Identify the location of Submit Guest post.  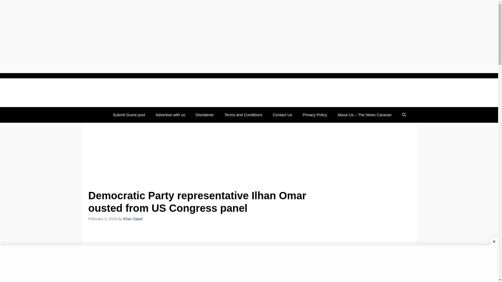
(129, 115).